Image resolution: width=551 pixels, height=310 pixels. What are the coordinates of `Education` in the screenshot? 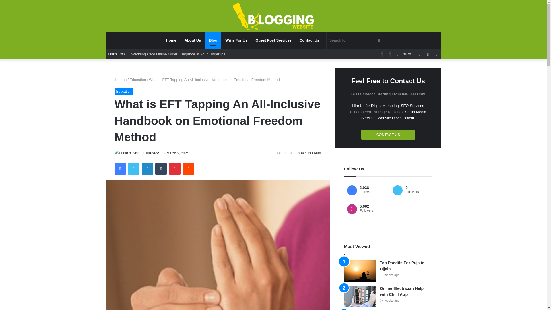 It's located at (138, 80).